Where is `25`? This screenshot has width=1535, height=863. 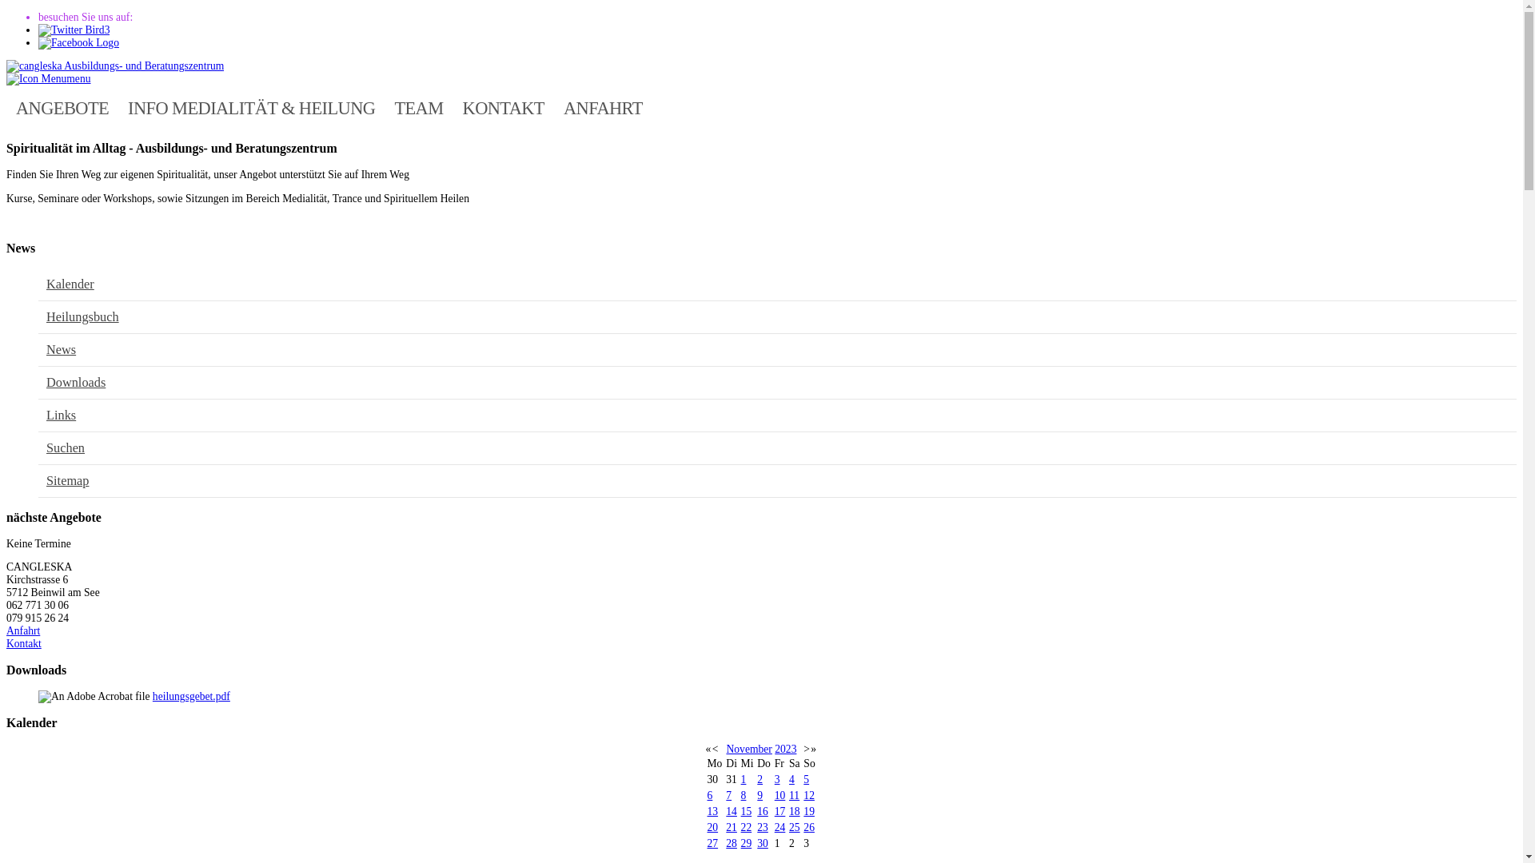 25 is located at coordinates (795, 828).